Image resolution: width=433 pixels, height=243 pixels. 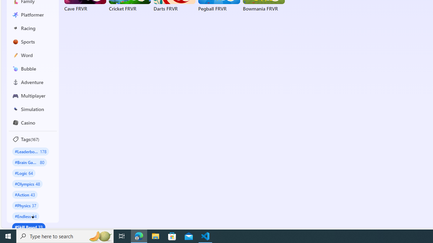 I want to click on Class: arrow-bottom button-default-style-remove, so click(x=33, y=217).